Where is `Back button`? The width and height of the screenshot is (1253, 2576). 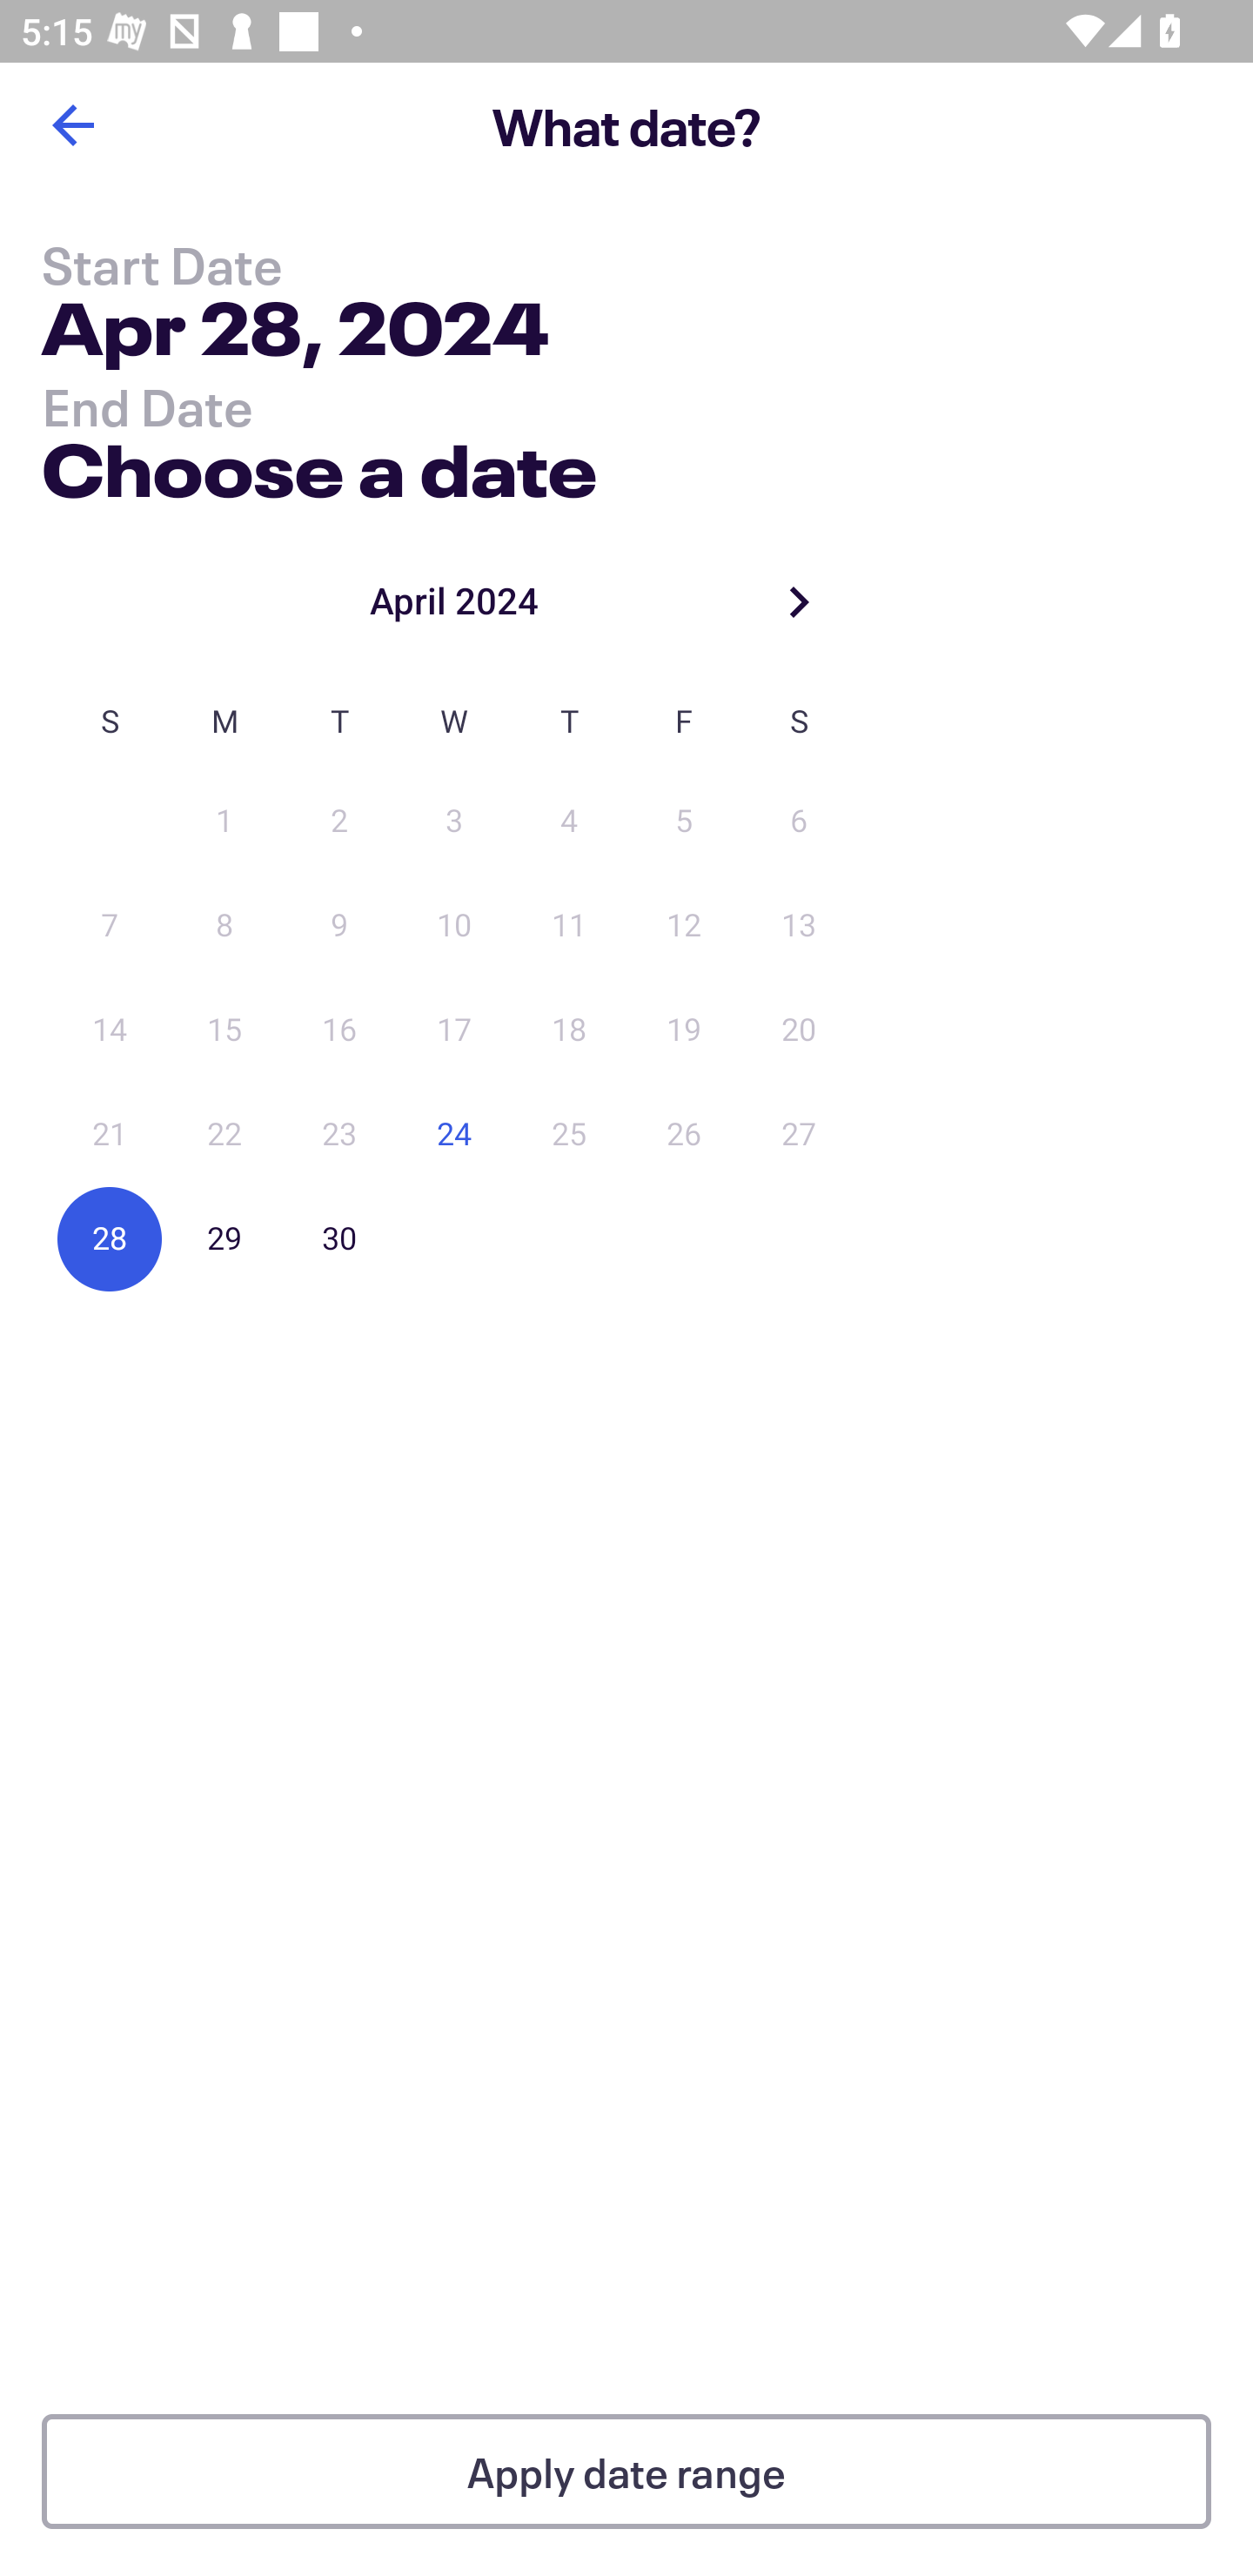
Back button is located at coordinates (72, 125).